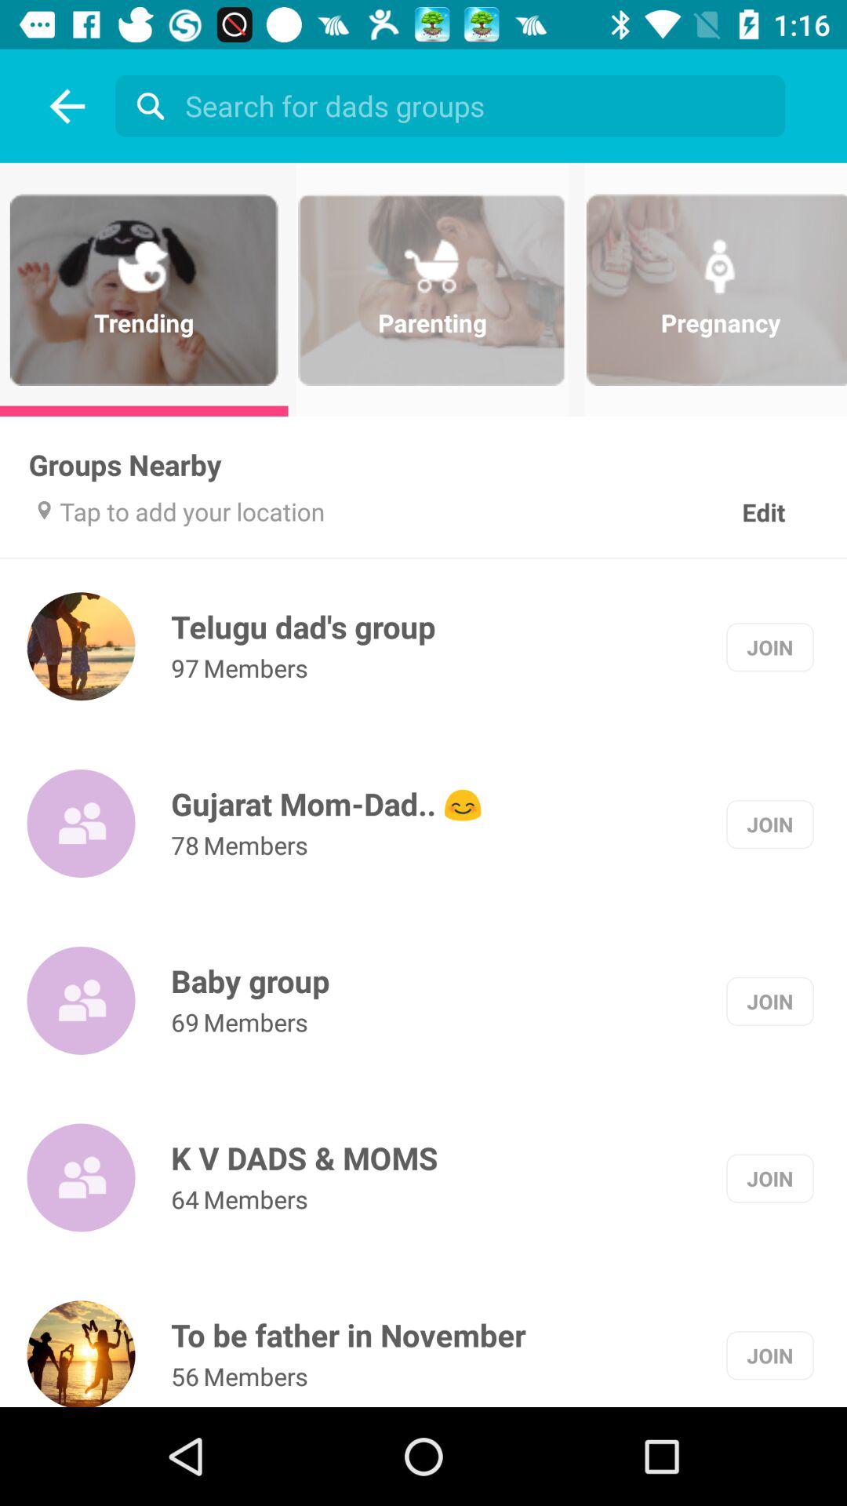  I want to click on scroll until edit item, so click(764, 496).